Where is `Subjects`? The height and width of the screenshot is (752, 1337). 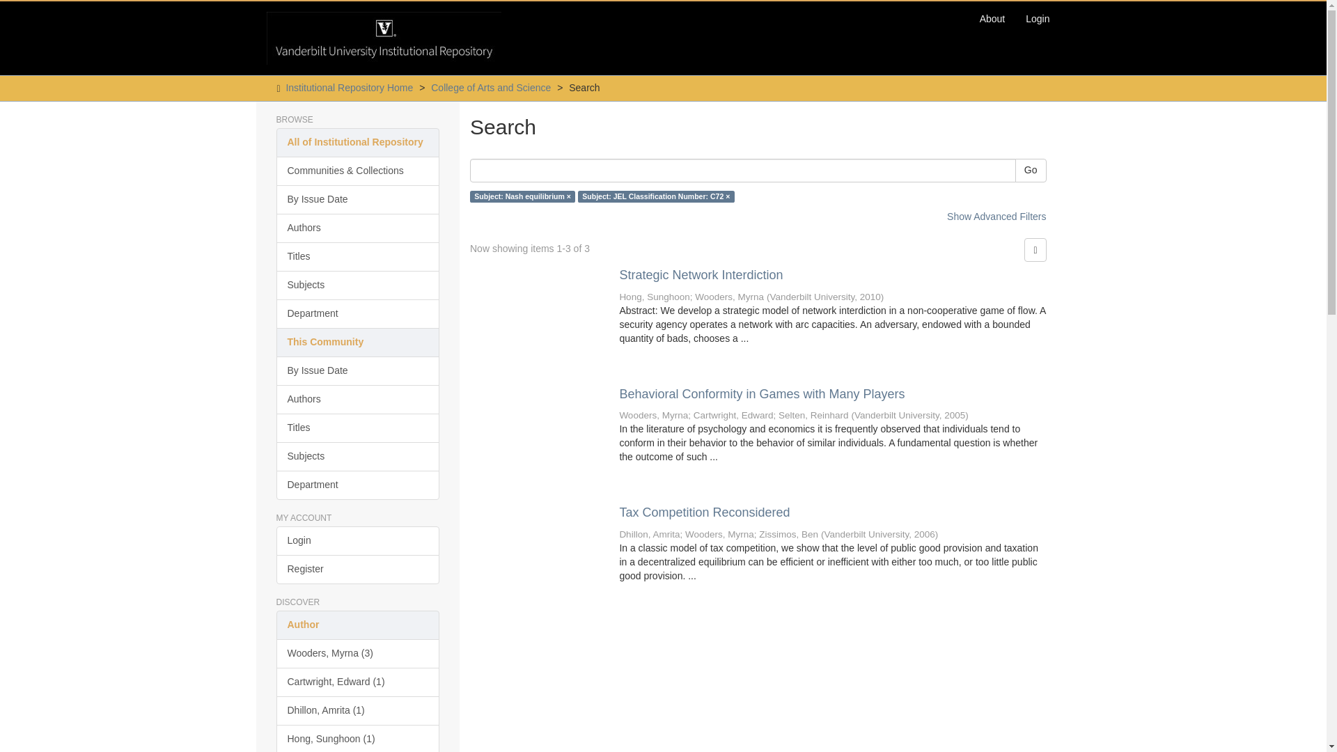
Subjects is located at coordinates (357, 285).